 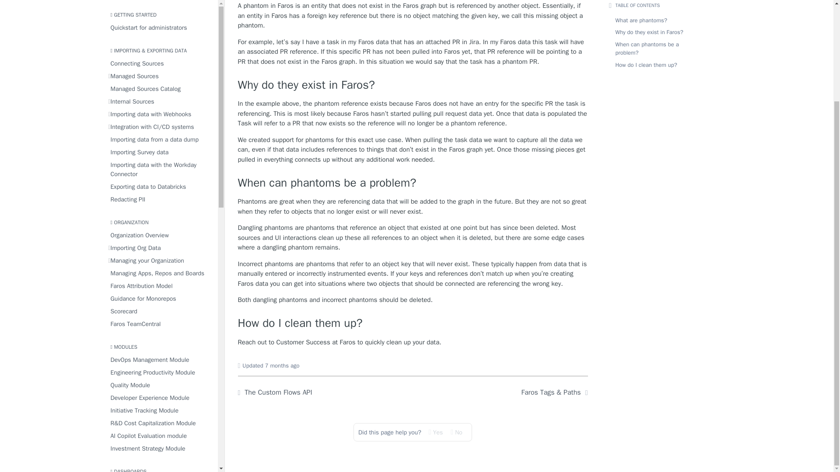 I want to click on Internal Sources, so click(x=160, y=26).